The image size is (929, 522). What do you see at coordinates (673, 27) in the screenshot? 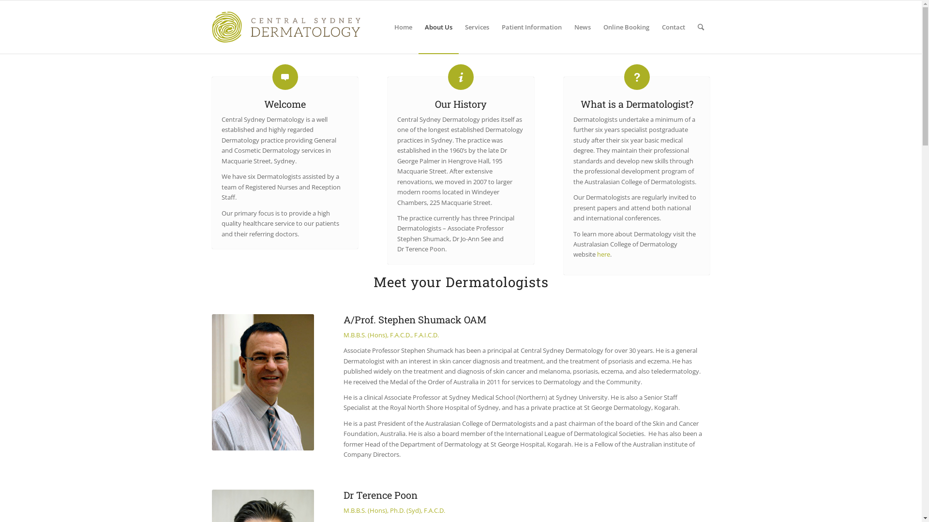
I see `Contact` at bounding box center [673, 27].